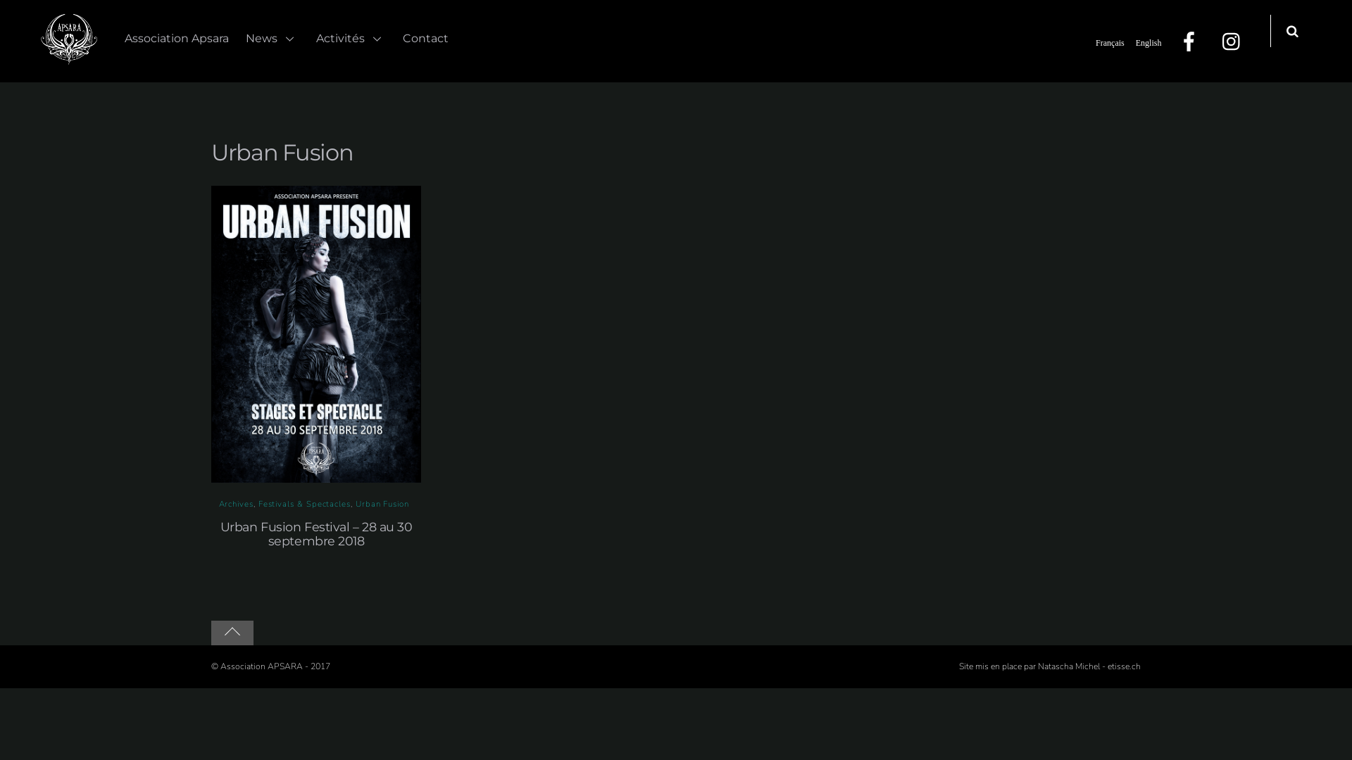  What do you see at coordinates (69, 58) in the screenshot?
I see `Association Apsara` at bounding box center [69, 58].